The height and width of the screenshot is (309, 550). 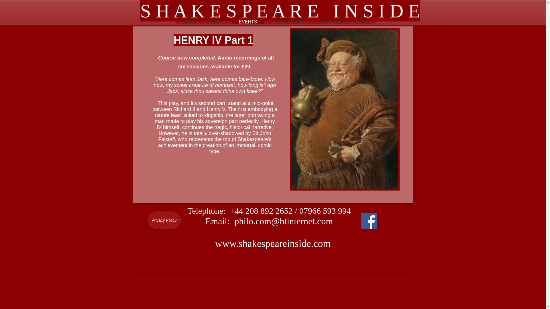 I want to click on HOME, so click(x=189, y=22).